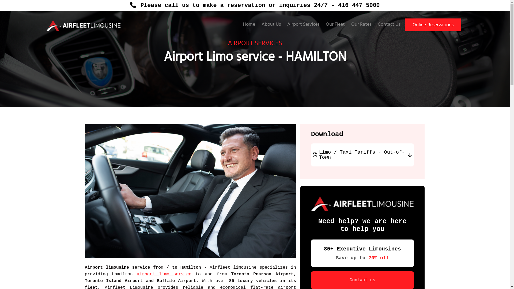 The image size is (514, 289). I want to click on Home, so click(249, 25).